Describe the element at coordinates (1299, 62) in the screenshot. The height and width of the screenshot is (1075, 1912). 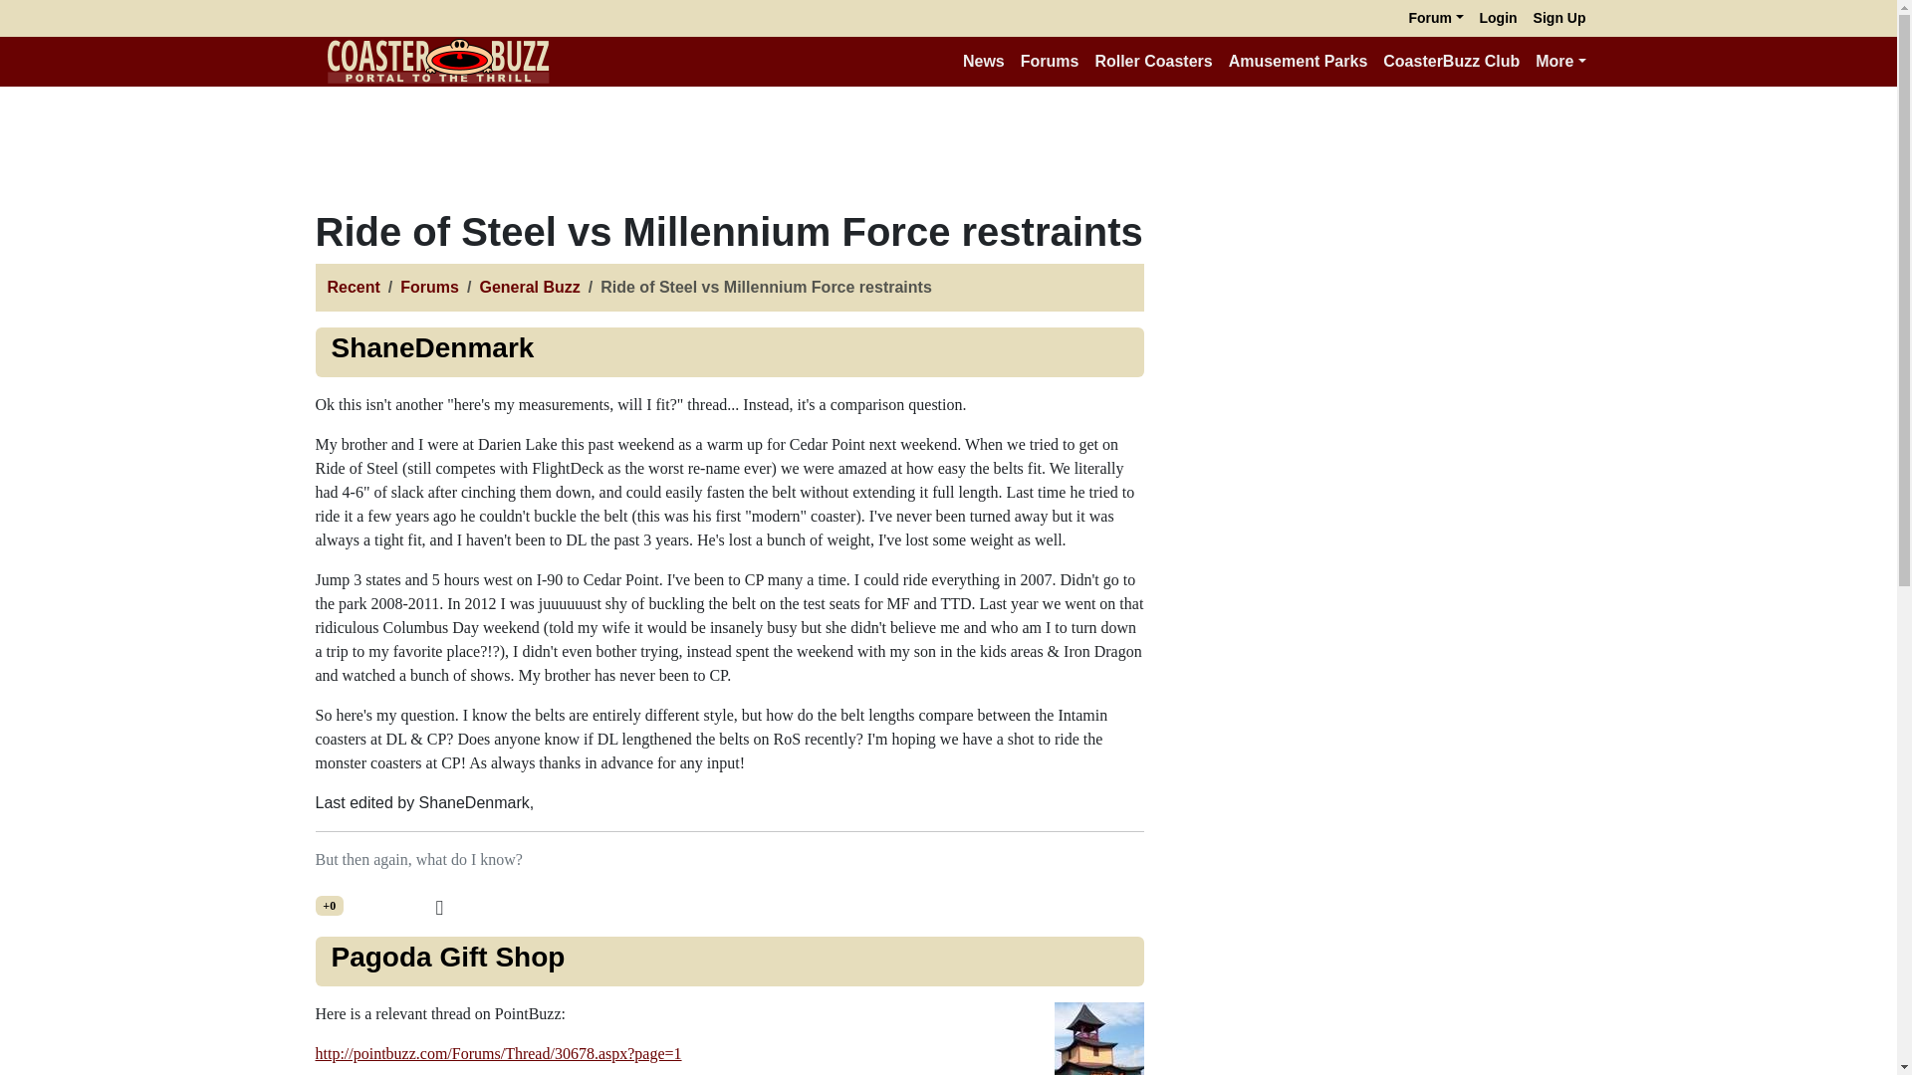
I see `Amusement Parks` at that location.